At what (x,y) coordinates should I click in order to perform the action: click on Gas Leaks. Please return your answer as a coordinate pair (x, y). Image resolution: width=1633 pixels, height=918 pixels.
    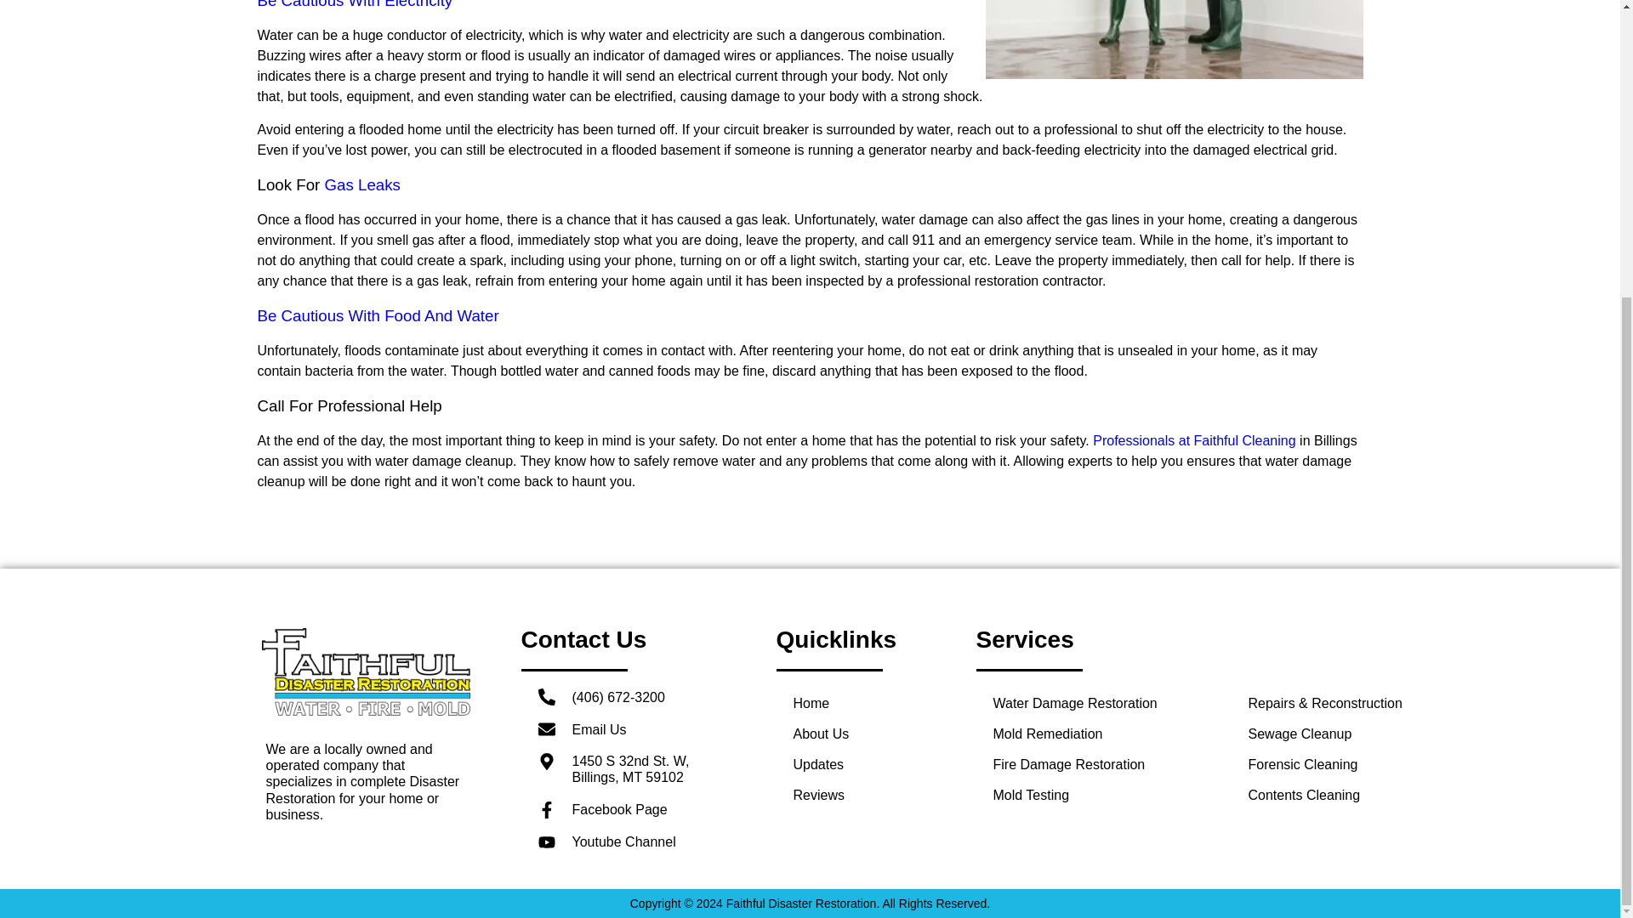
    Looking at the image, I should click on (362, 184).